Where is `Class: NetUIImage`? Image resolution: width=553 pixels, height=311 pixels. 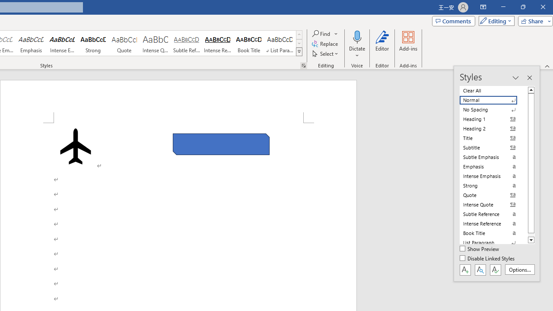 Class: NetUIImage is located at coordinates (299, 51).